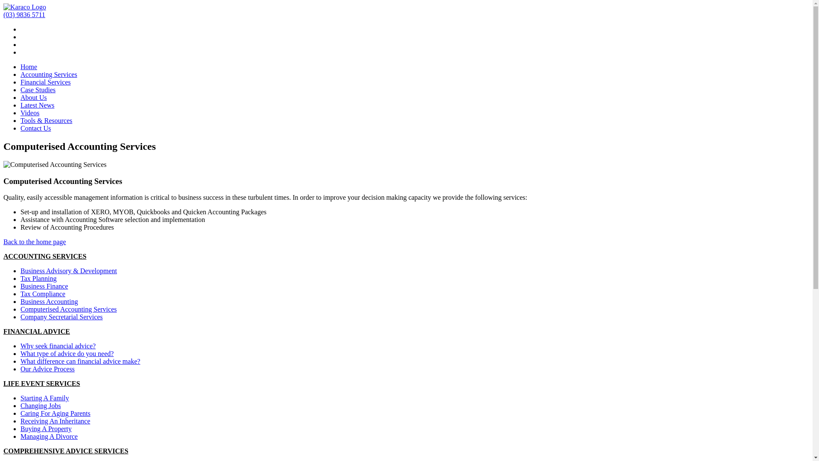 The width and height of the screenshot is (819, 461). I want to click on Tax Planning, so click(38, 278).